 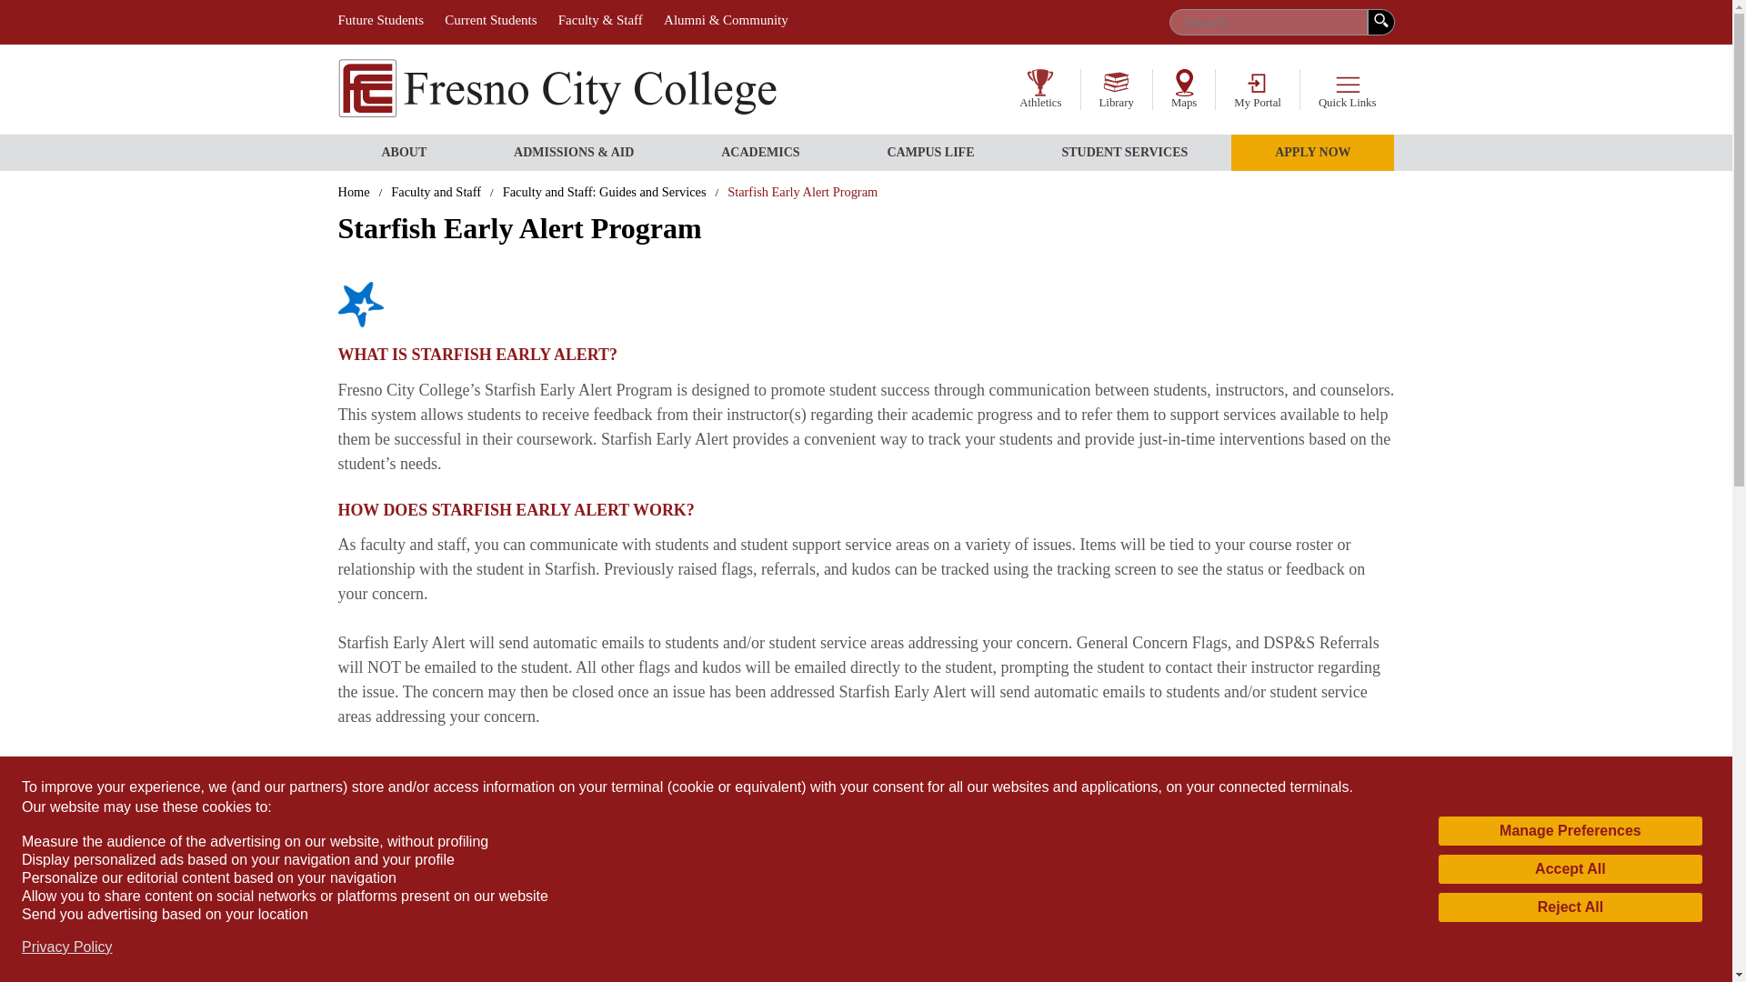 I want to click on Athletics, so click(x=1039, y=89).